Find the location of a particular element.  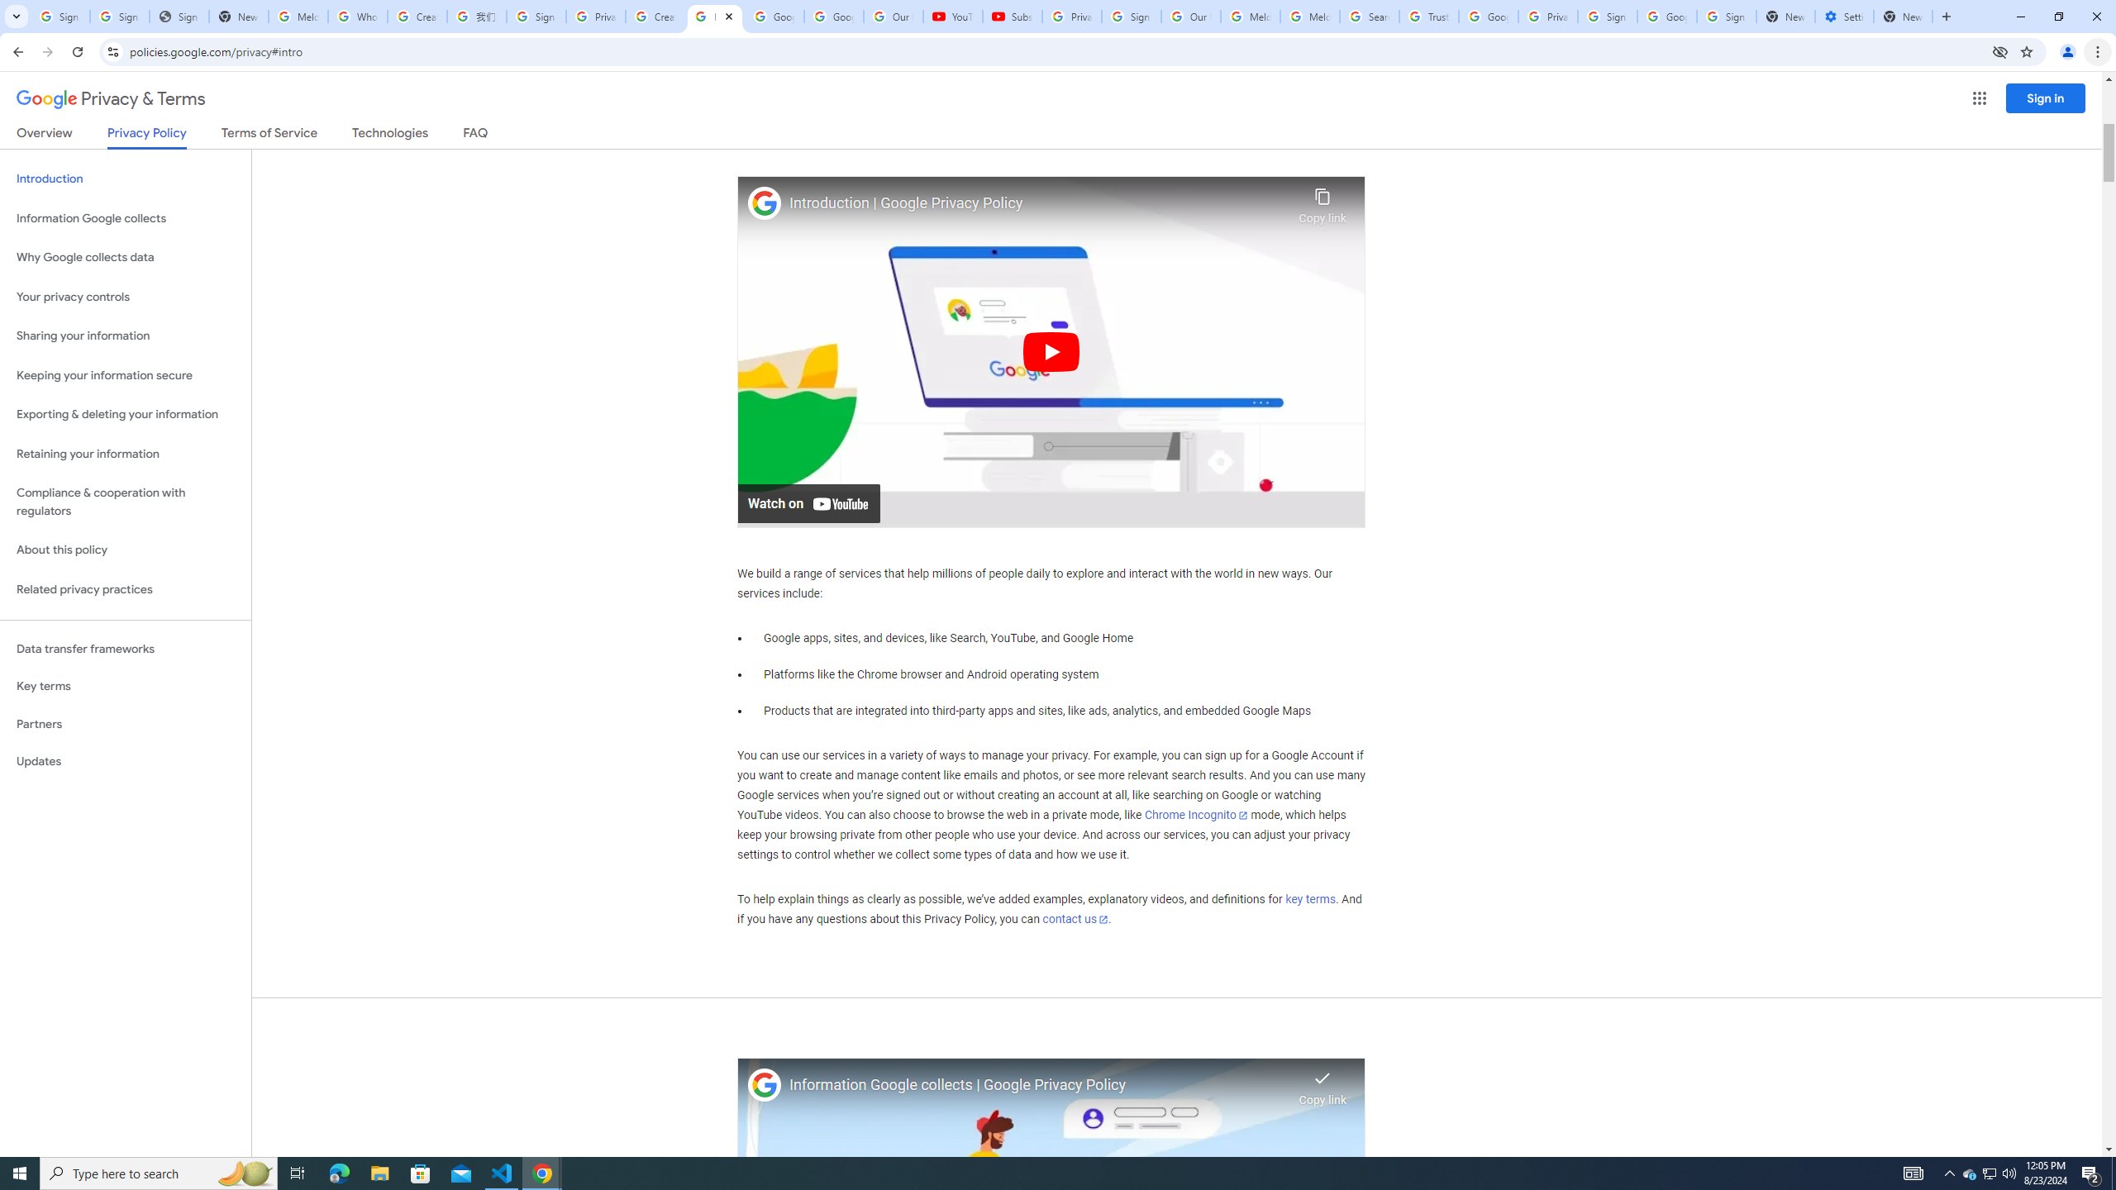

Sign in - Google Accounts is located at coordinates (119, 17).